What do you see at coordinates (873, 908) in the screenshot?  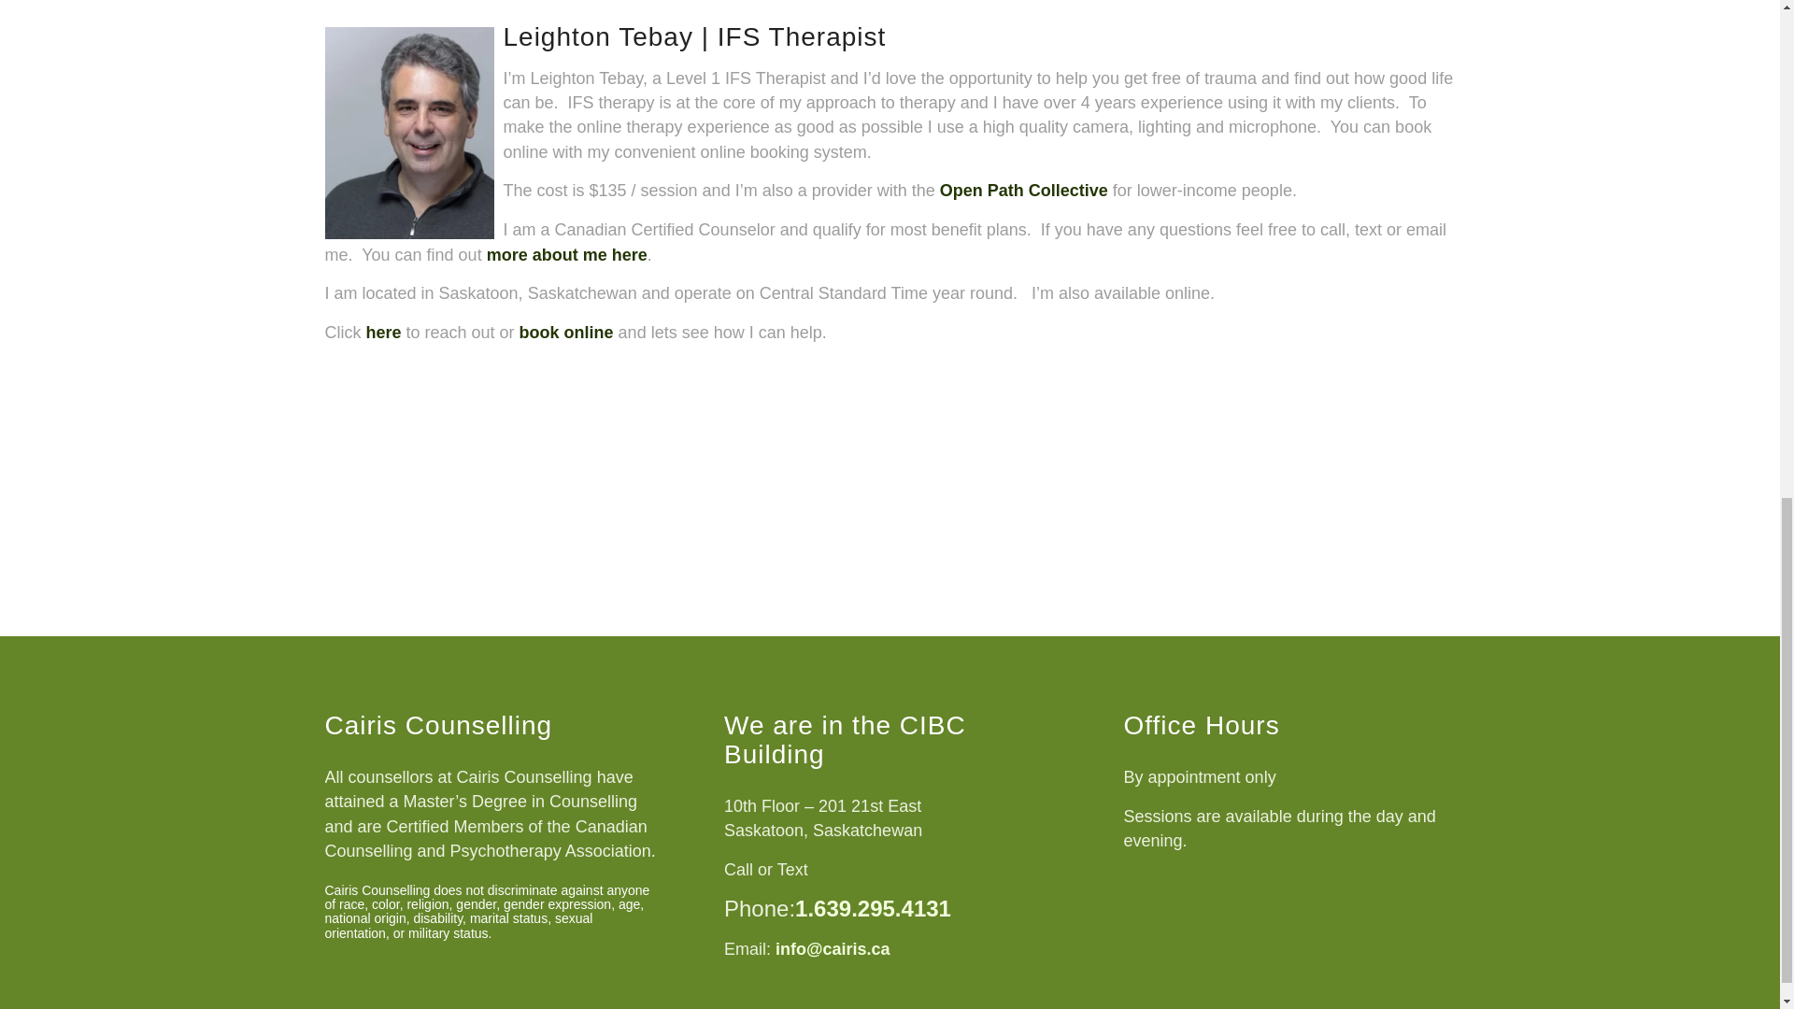 I see `1.639.295.4131` at bounding box center [873, 908].